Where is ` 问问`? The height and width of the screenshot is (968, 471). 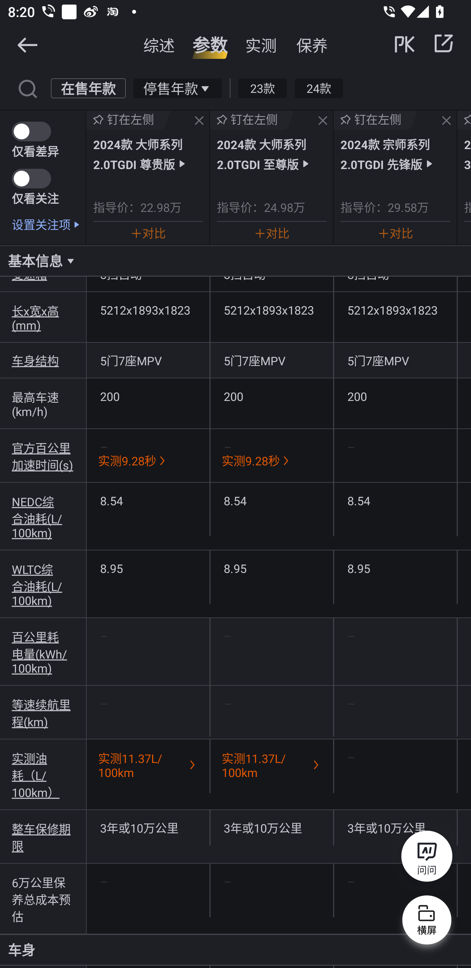
 问问 is located at coordinates (427, 858).